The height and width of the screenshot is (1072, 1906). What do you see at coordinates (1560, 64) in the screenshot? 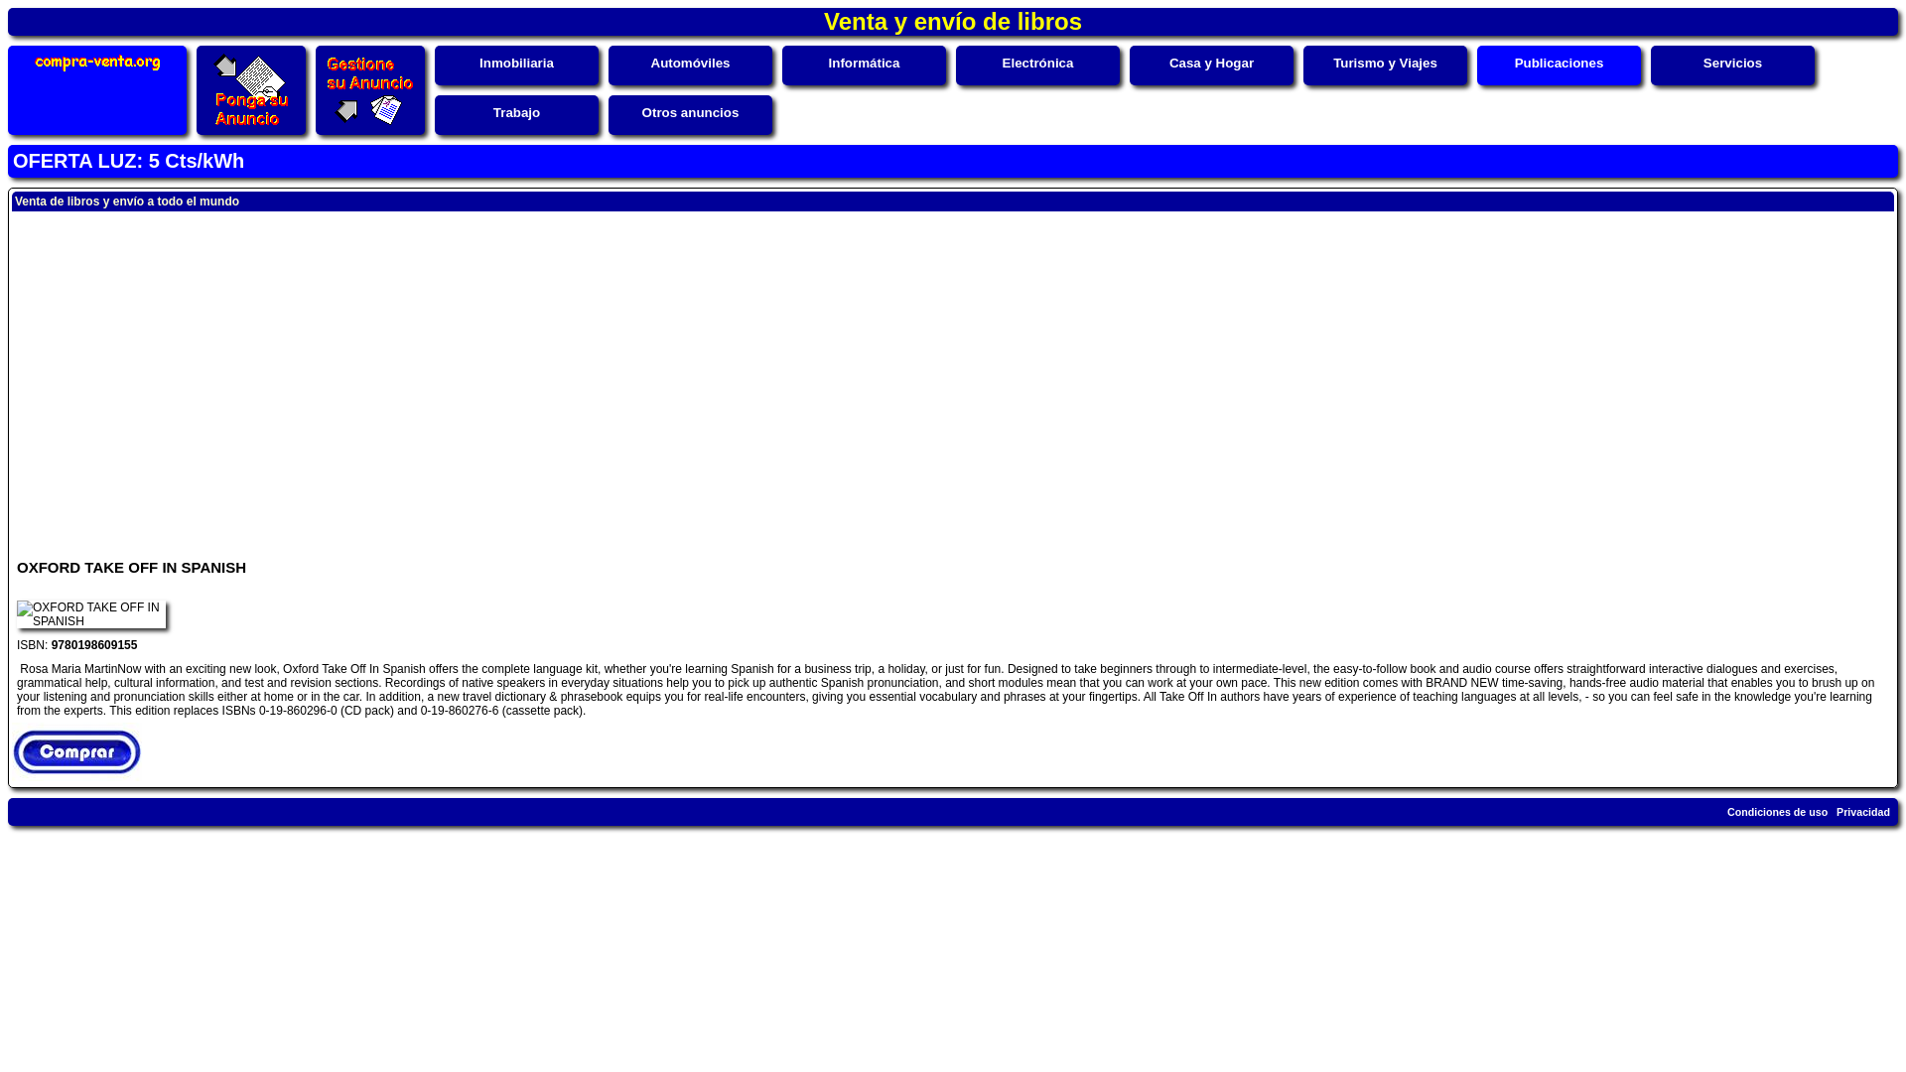
I see `Publicaciones` at bounding box center [1560, 64].